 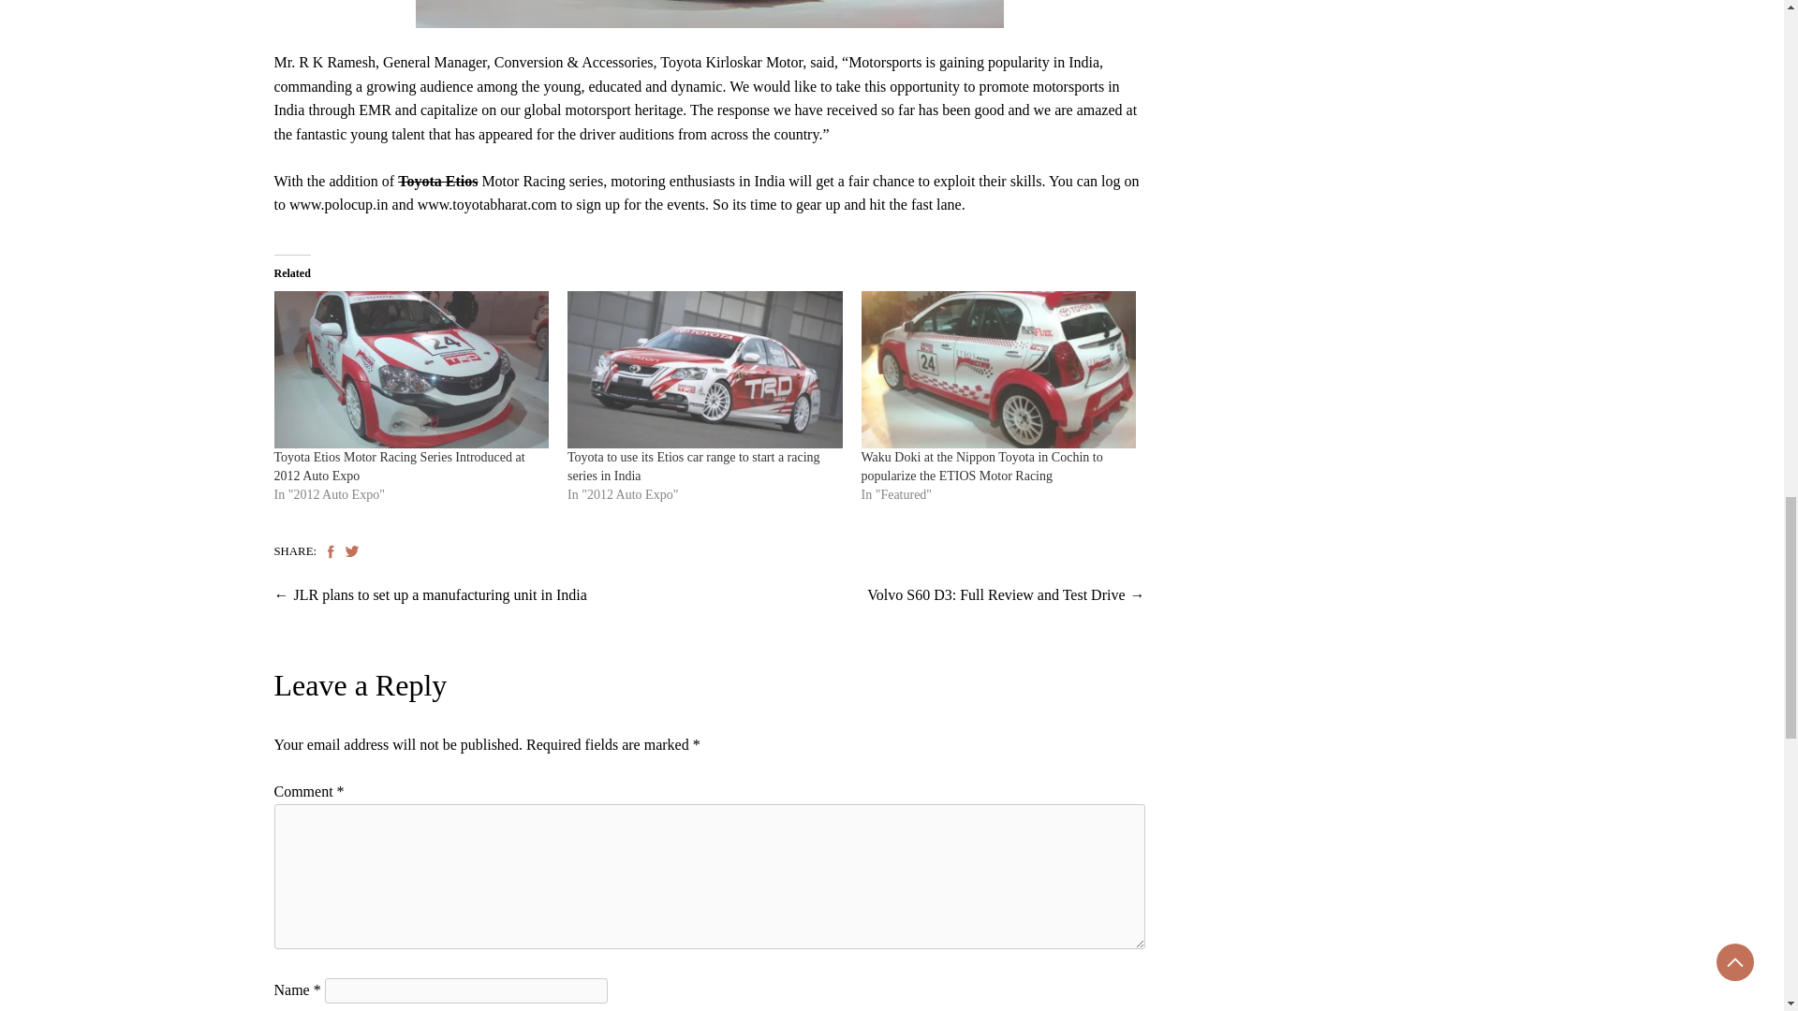 I want to click on Volvo S60 D3: Full Review and Test Drive, so click(x=995, y=594).